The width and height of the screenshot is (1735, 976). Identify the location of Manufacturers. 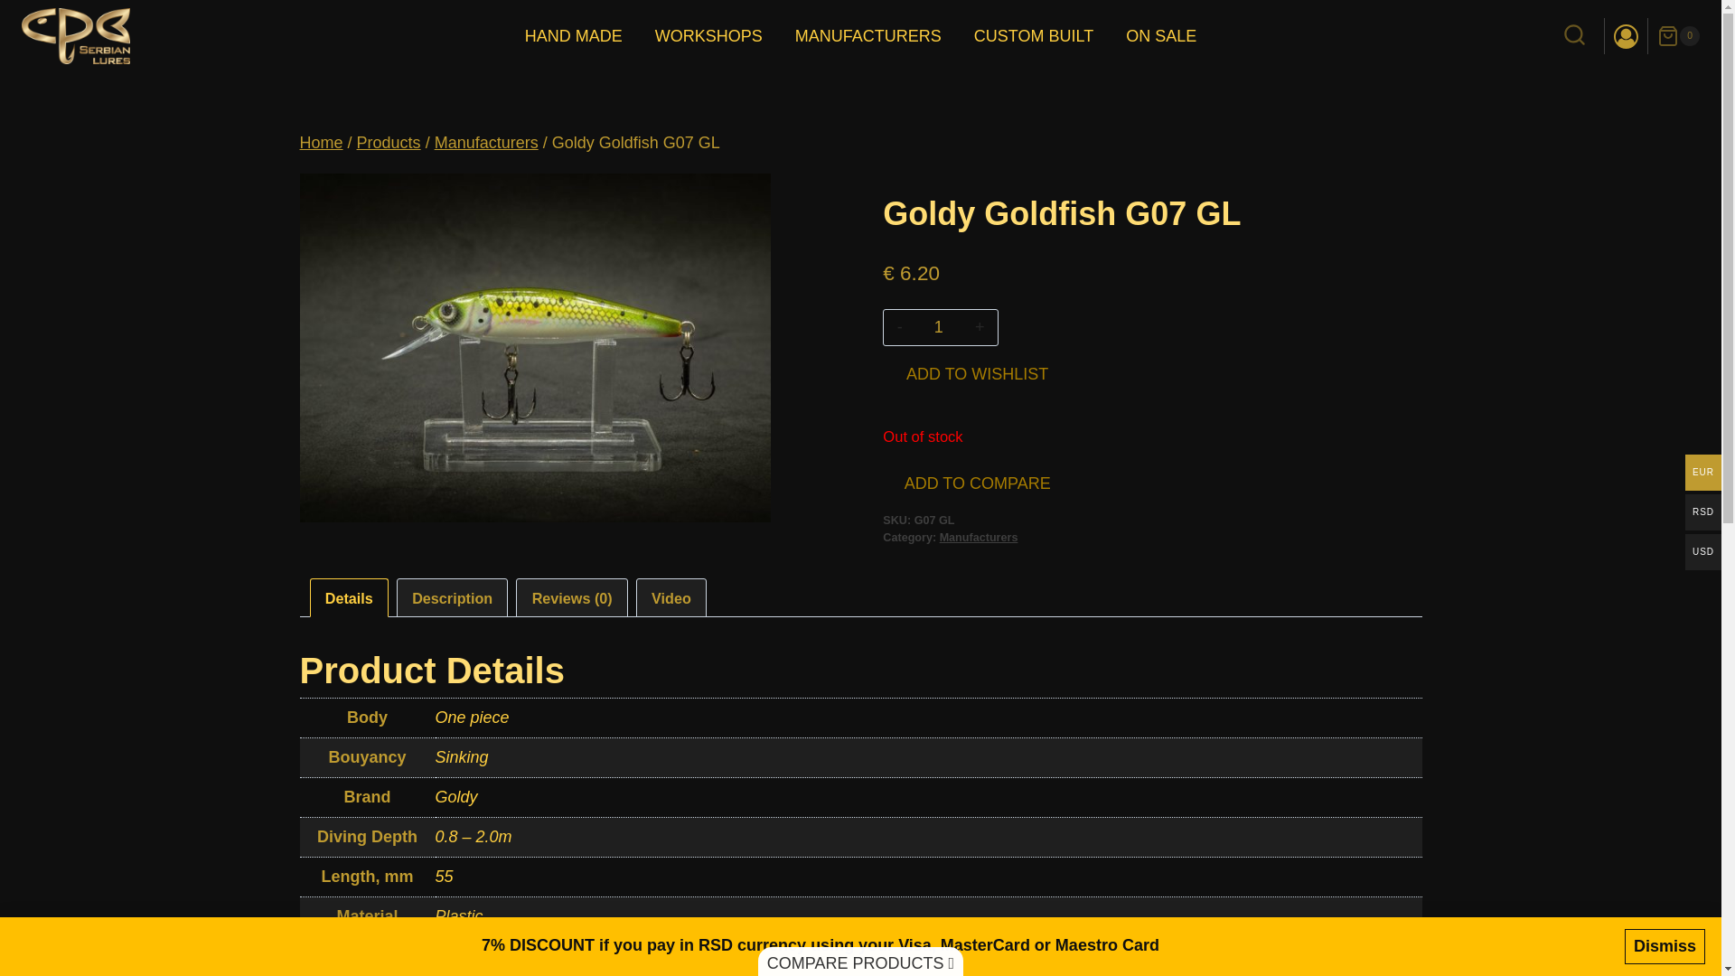
(980, 537).